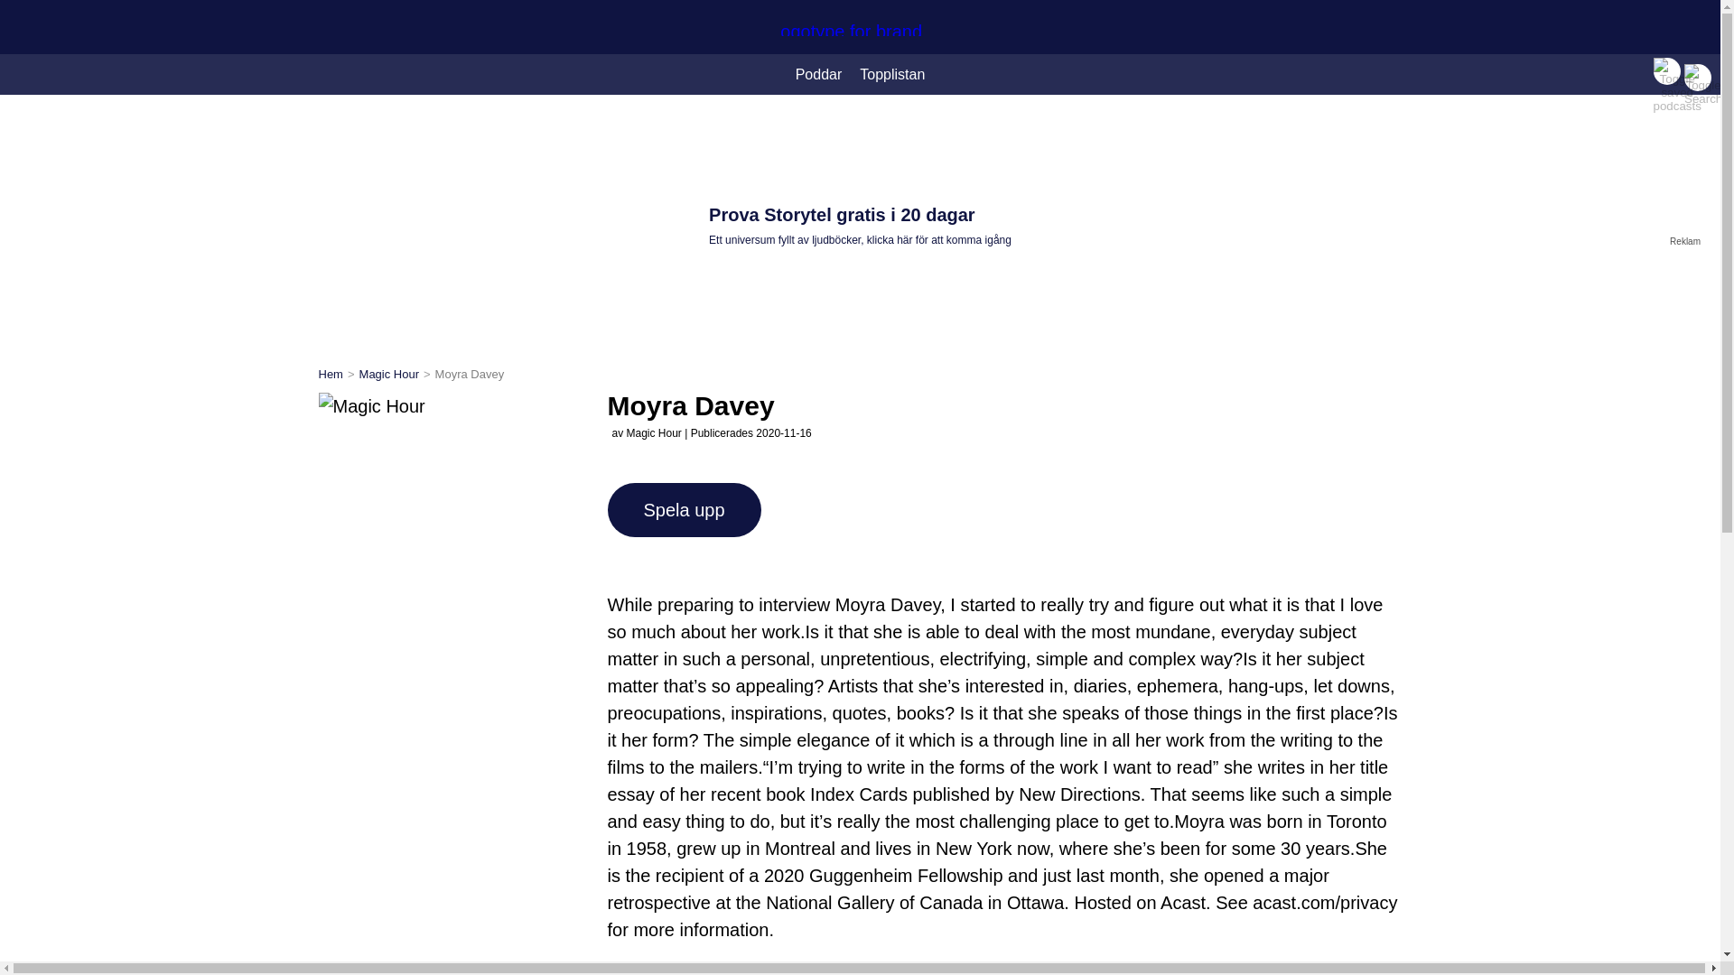 The image size is (1734, 975). I want to click on Magic Hour, so click(388, 374).